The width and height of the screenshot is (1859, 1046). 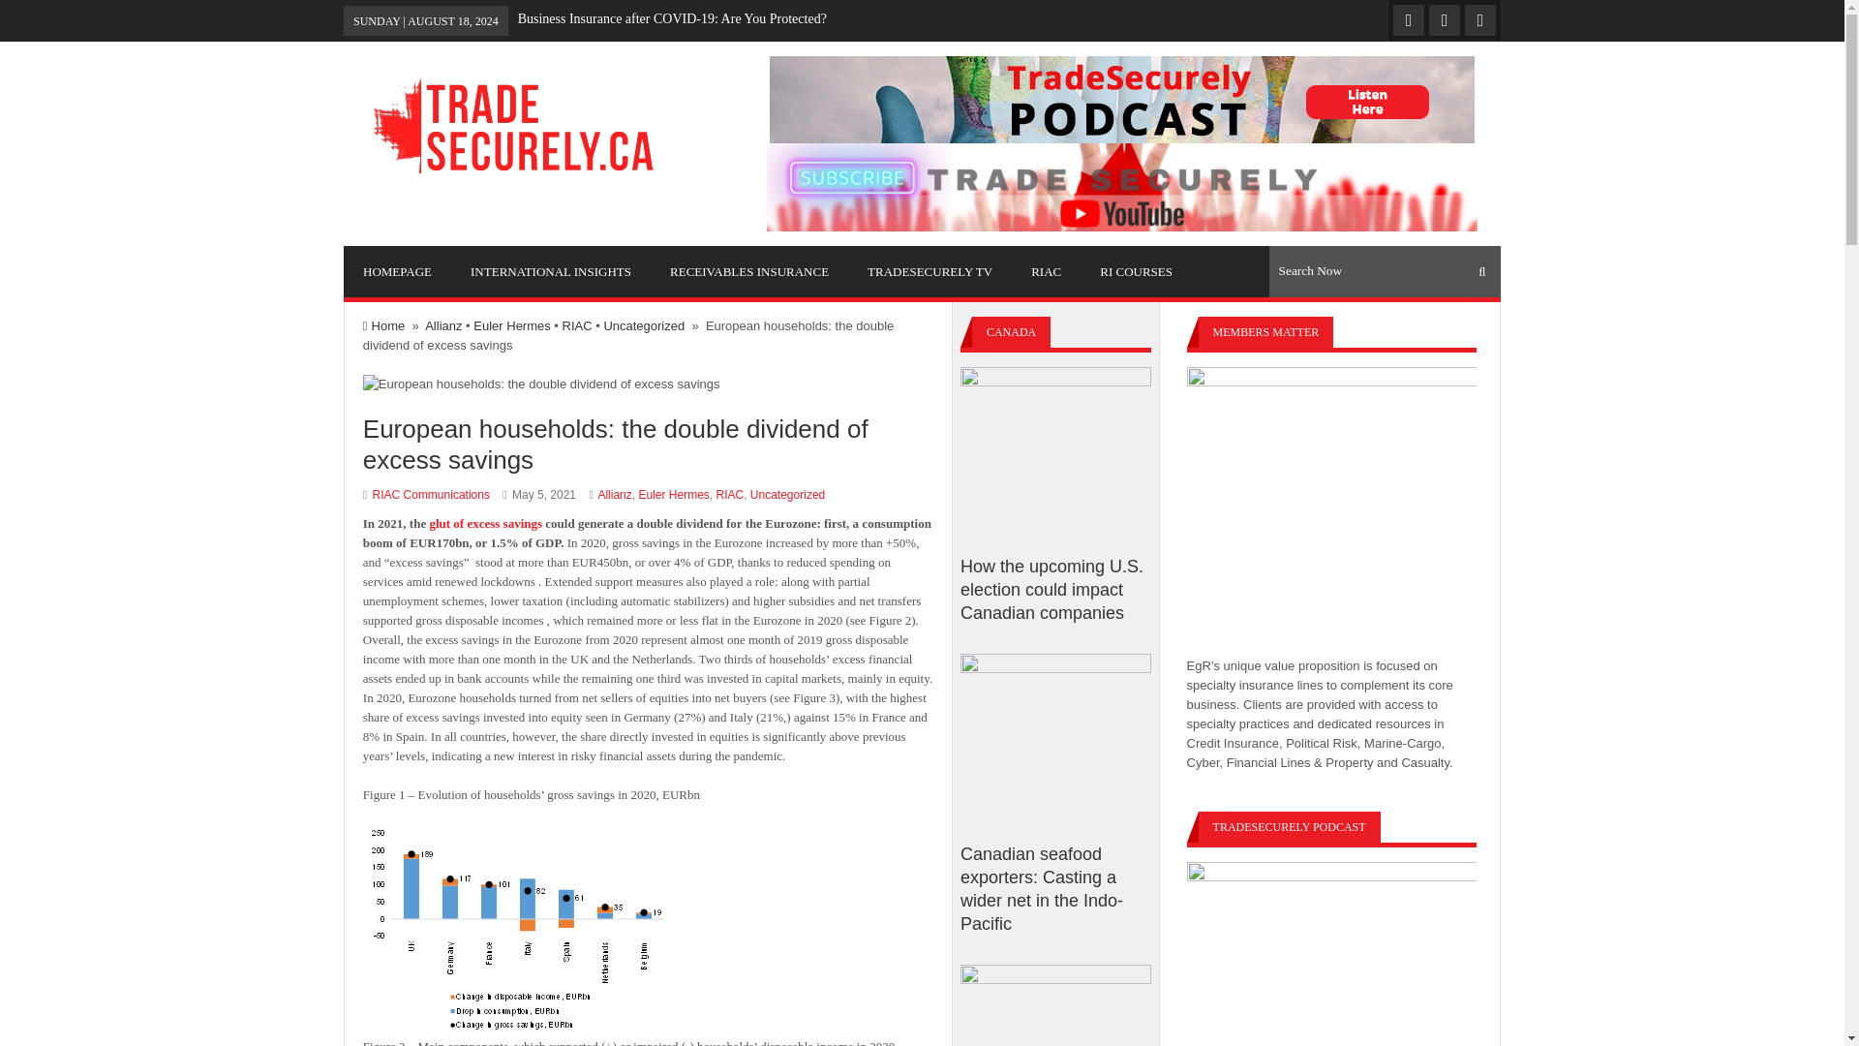 I want to click on RIAC, so click(x=577, y=325).